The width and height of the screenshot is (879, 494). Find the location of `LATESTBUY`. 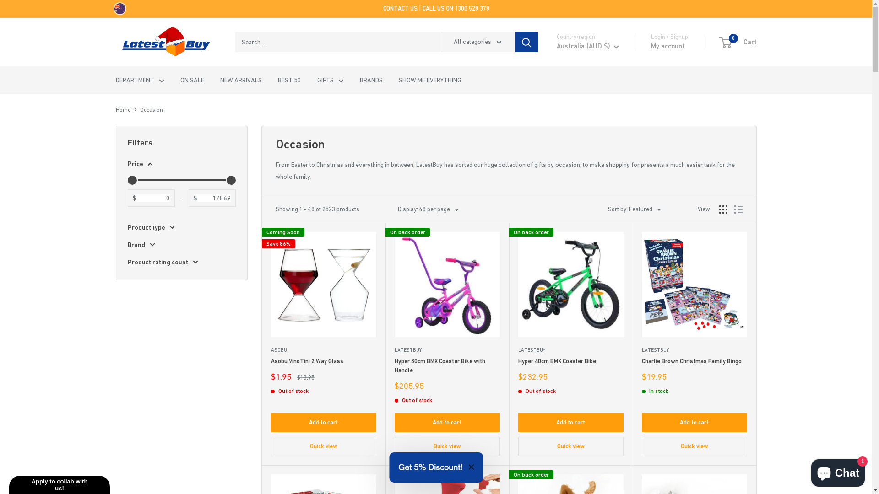

LATESTBUY is located at coordinates (571, 350).